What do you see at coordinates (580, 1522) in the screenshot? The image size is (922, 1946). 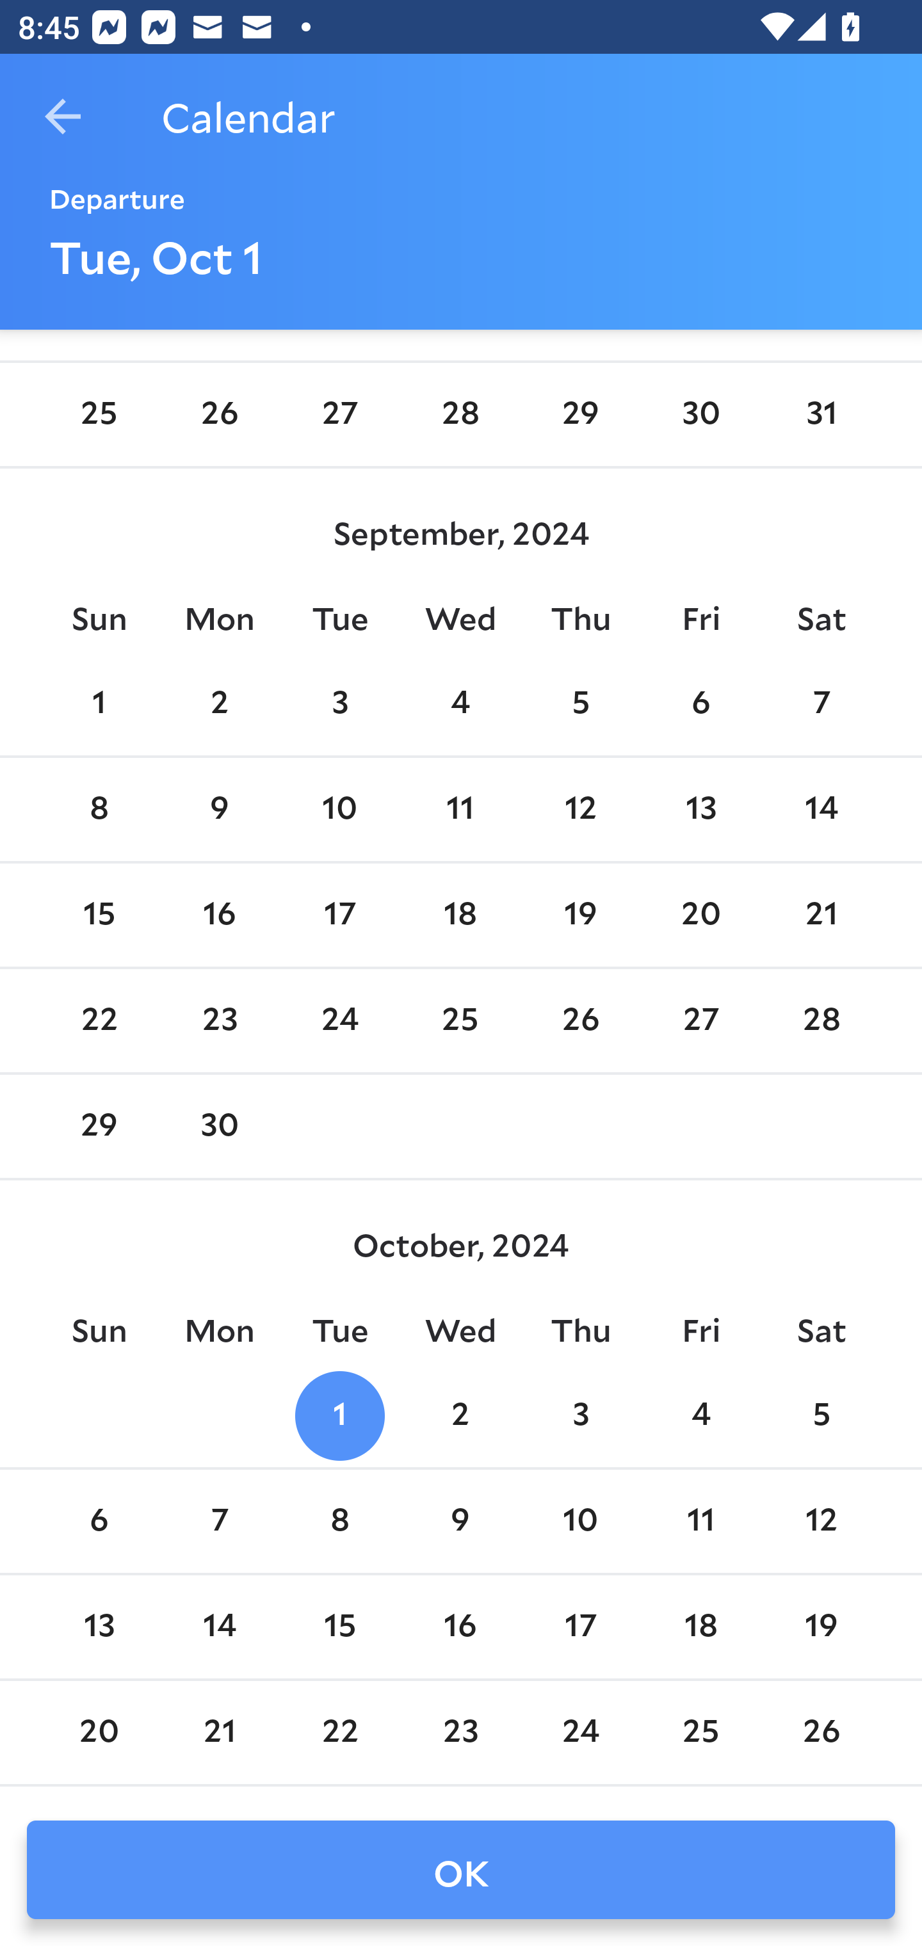 I see `10` at bounding box center [580, 1522].